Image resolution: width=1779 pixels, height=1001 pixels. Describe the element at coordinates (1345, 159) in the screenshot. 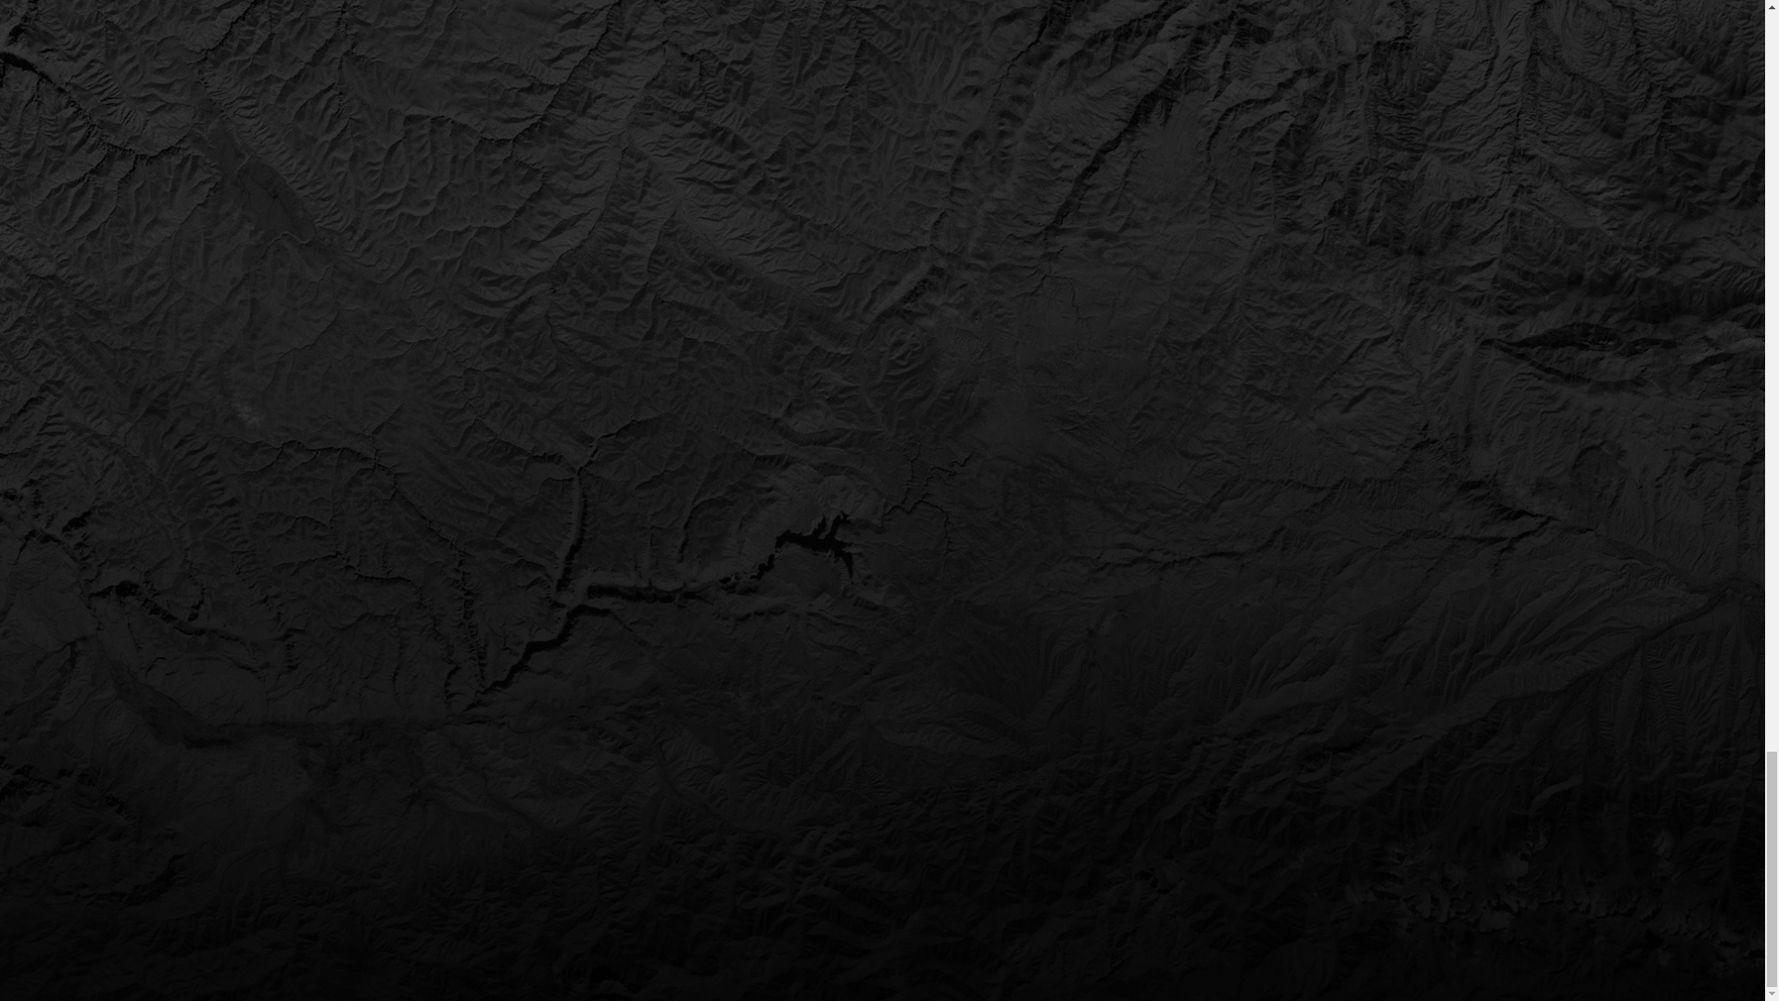

I see `Submit` at that location.